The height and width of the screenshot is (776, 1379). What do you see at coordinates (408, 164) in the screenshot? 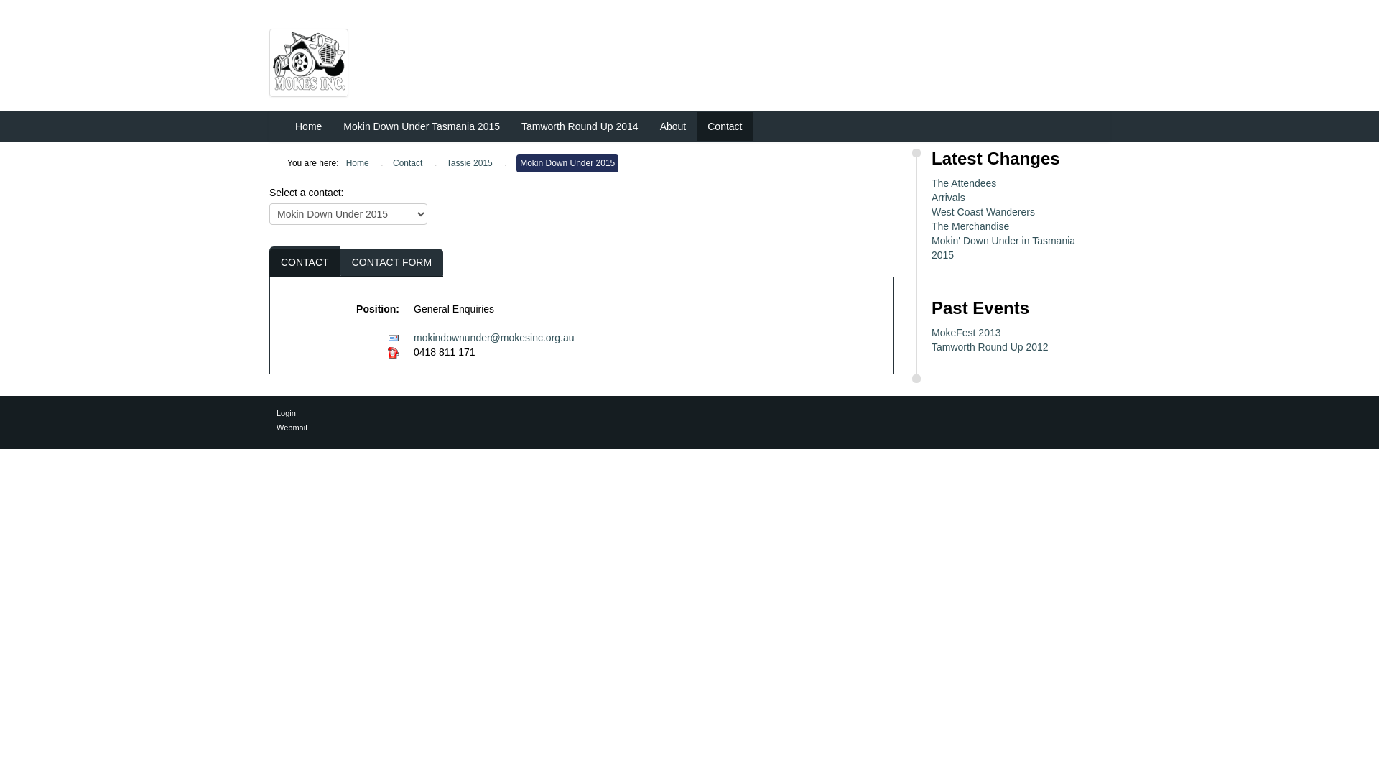
I see `Contact` at bounding box center [408, 164].